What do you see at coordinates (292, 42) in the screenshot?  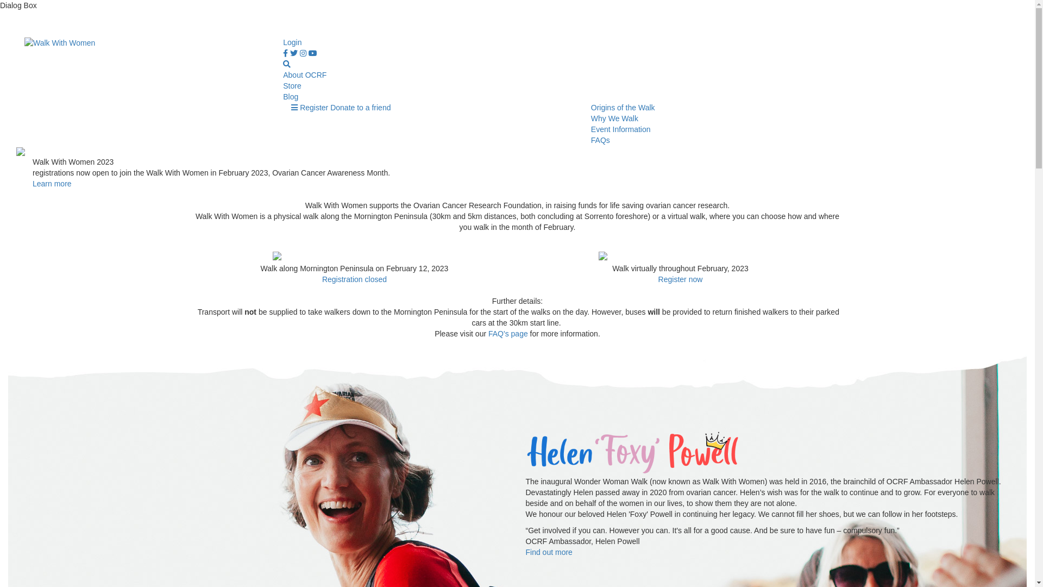 I see `Login` at bounding box center [292, 42].